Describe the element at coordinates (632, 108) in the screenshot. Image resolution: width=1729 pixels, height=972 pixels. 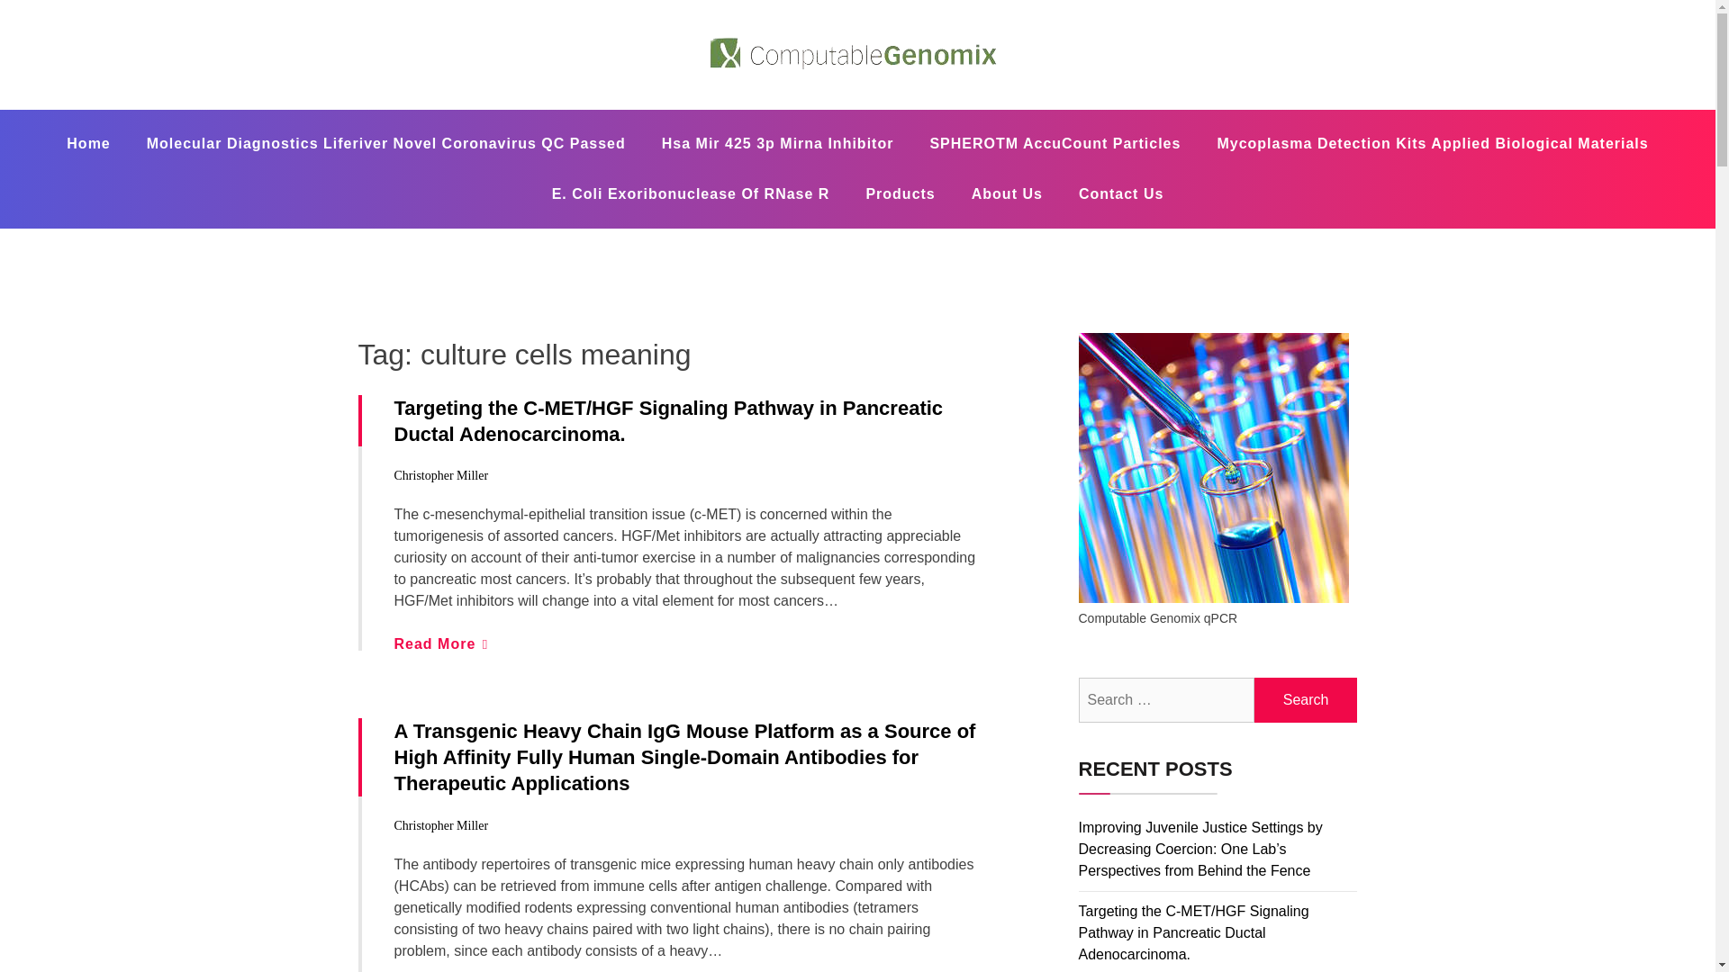
I see `Computable Genomix qPCR` at that location.